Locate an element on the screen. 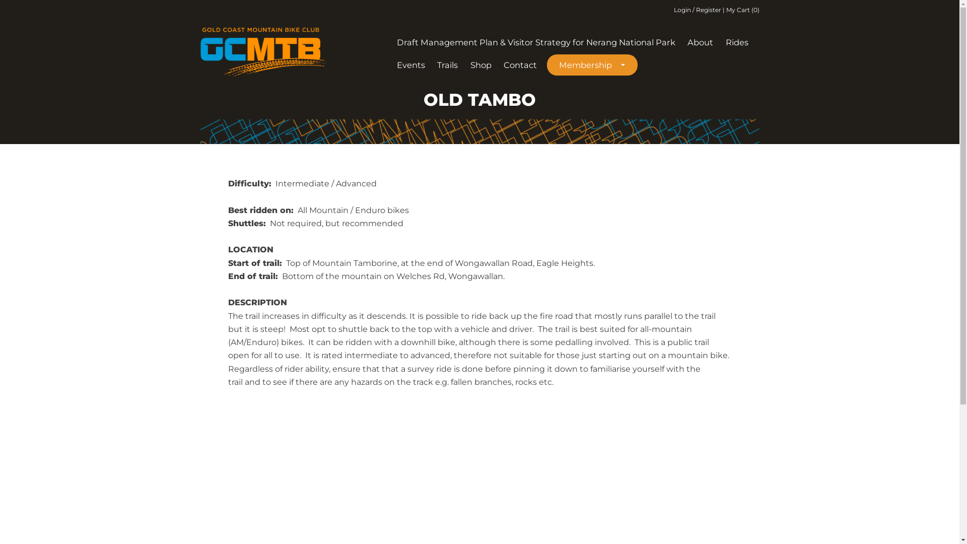  Rides is located at coordinates (737, 42).